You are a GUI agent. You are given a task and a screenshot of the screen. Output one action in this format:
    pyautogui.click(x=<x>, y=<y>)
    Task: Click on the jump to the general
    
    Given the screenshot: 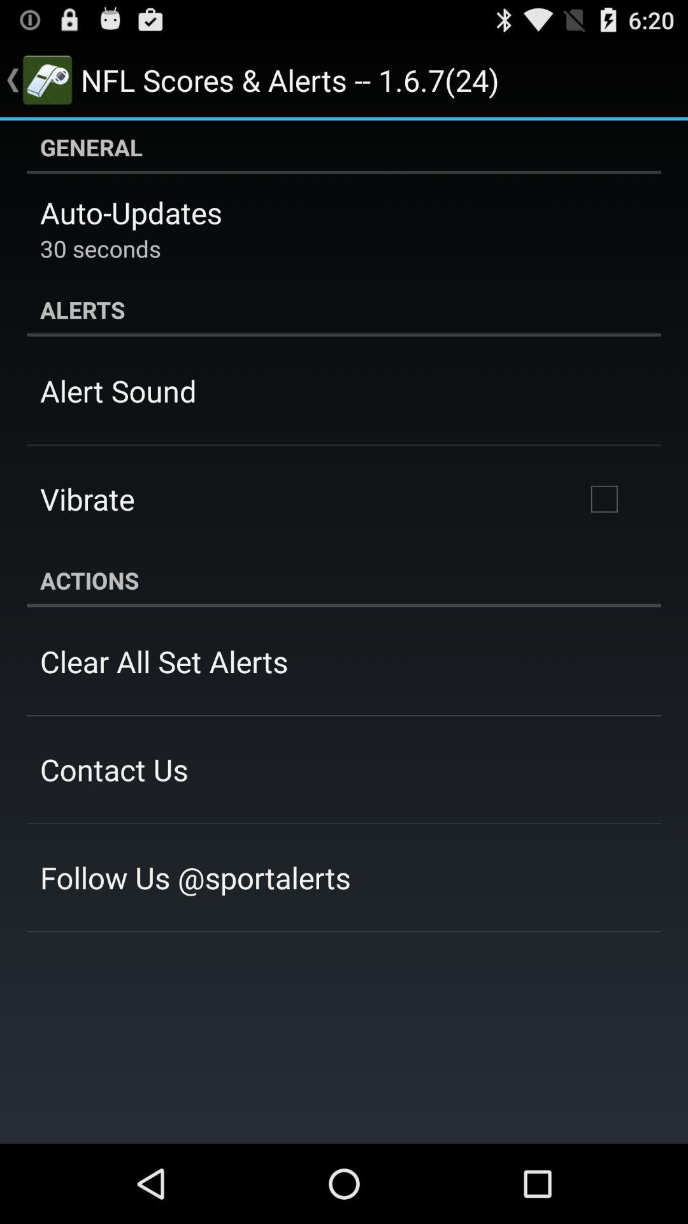 What is the action you would take?
    pyautogui.click(x=344, y=147)
    